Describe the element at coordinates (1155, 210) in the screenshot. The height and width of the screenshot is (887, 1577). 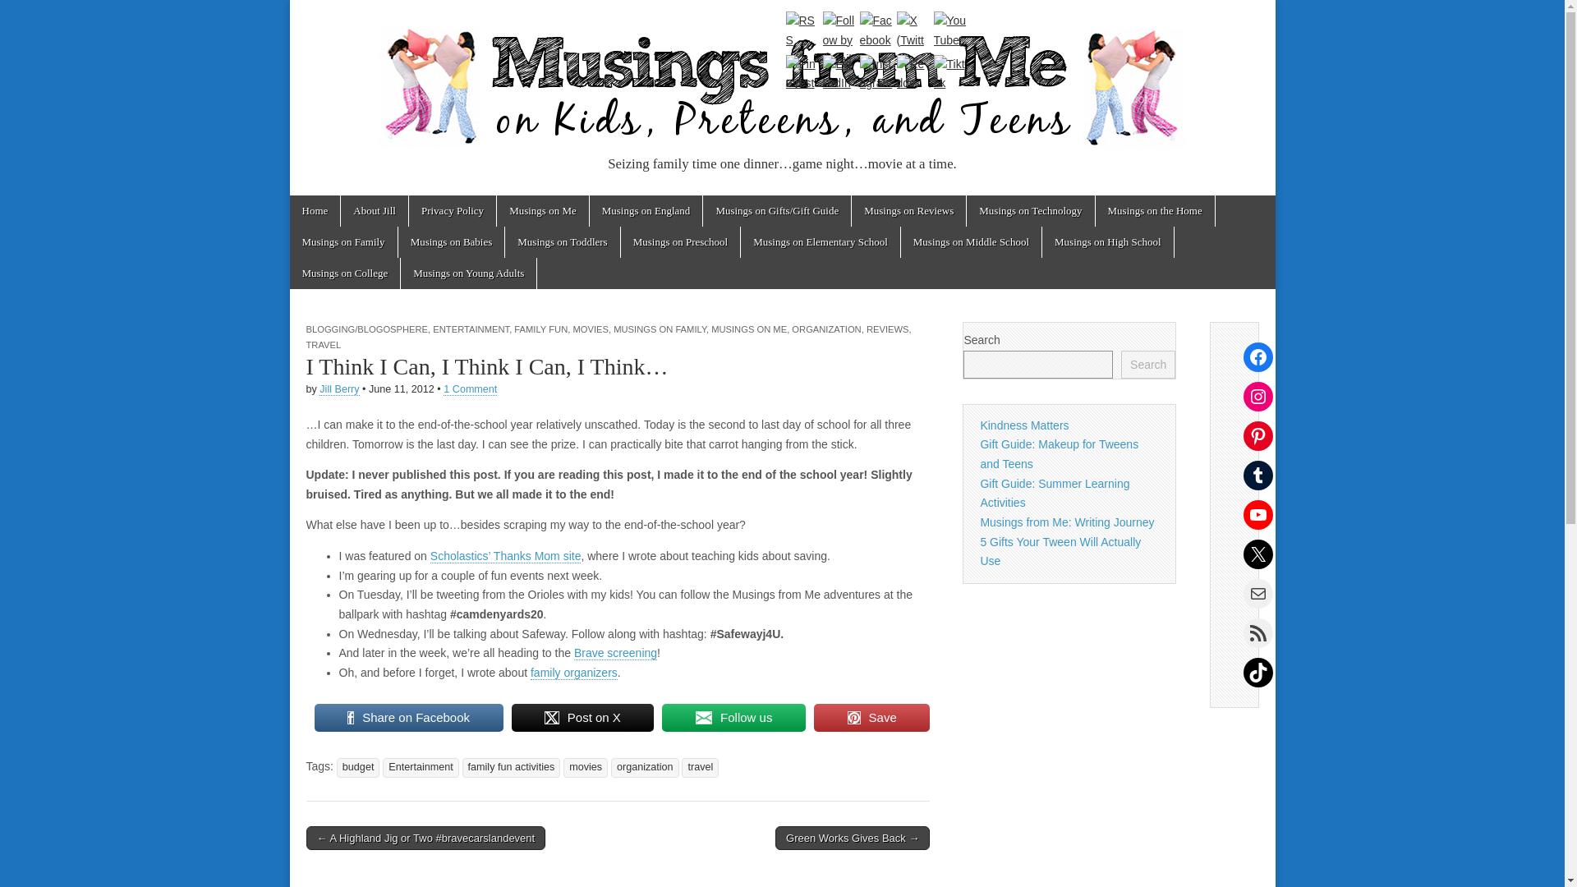
I see `Musings on the Home` at that location.